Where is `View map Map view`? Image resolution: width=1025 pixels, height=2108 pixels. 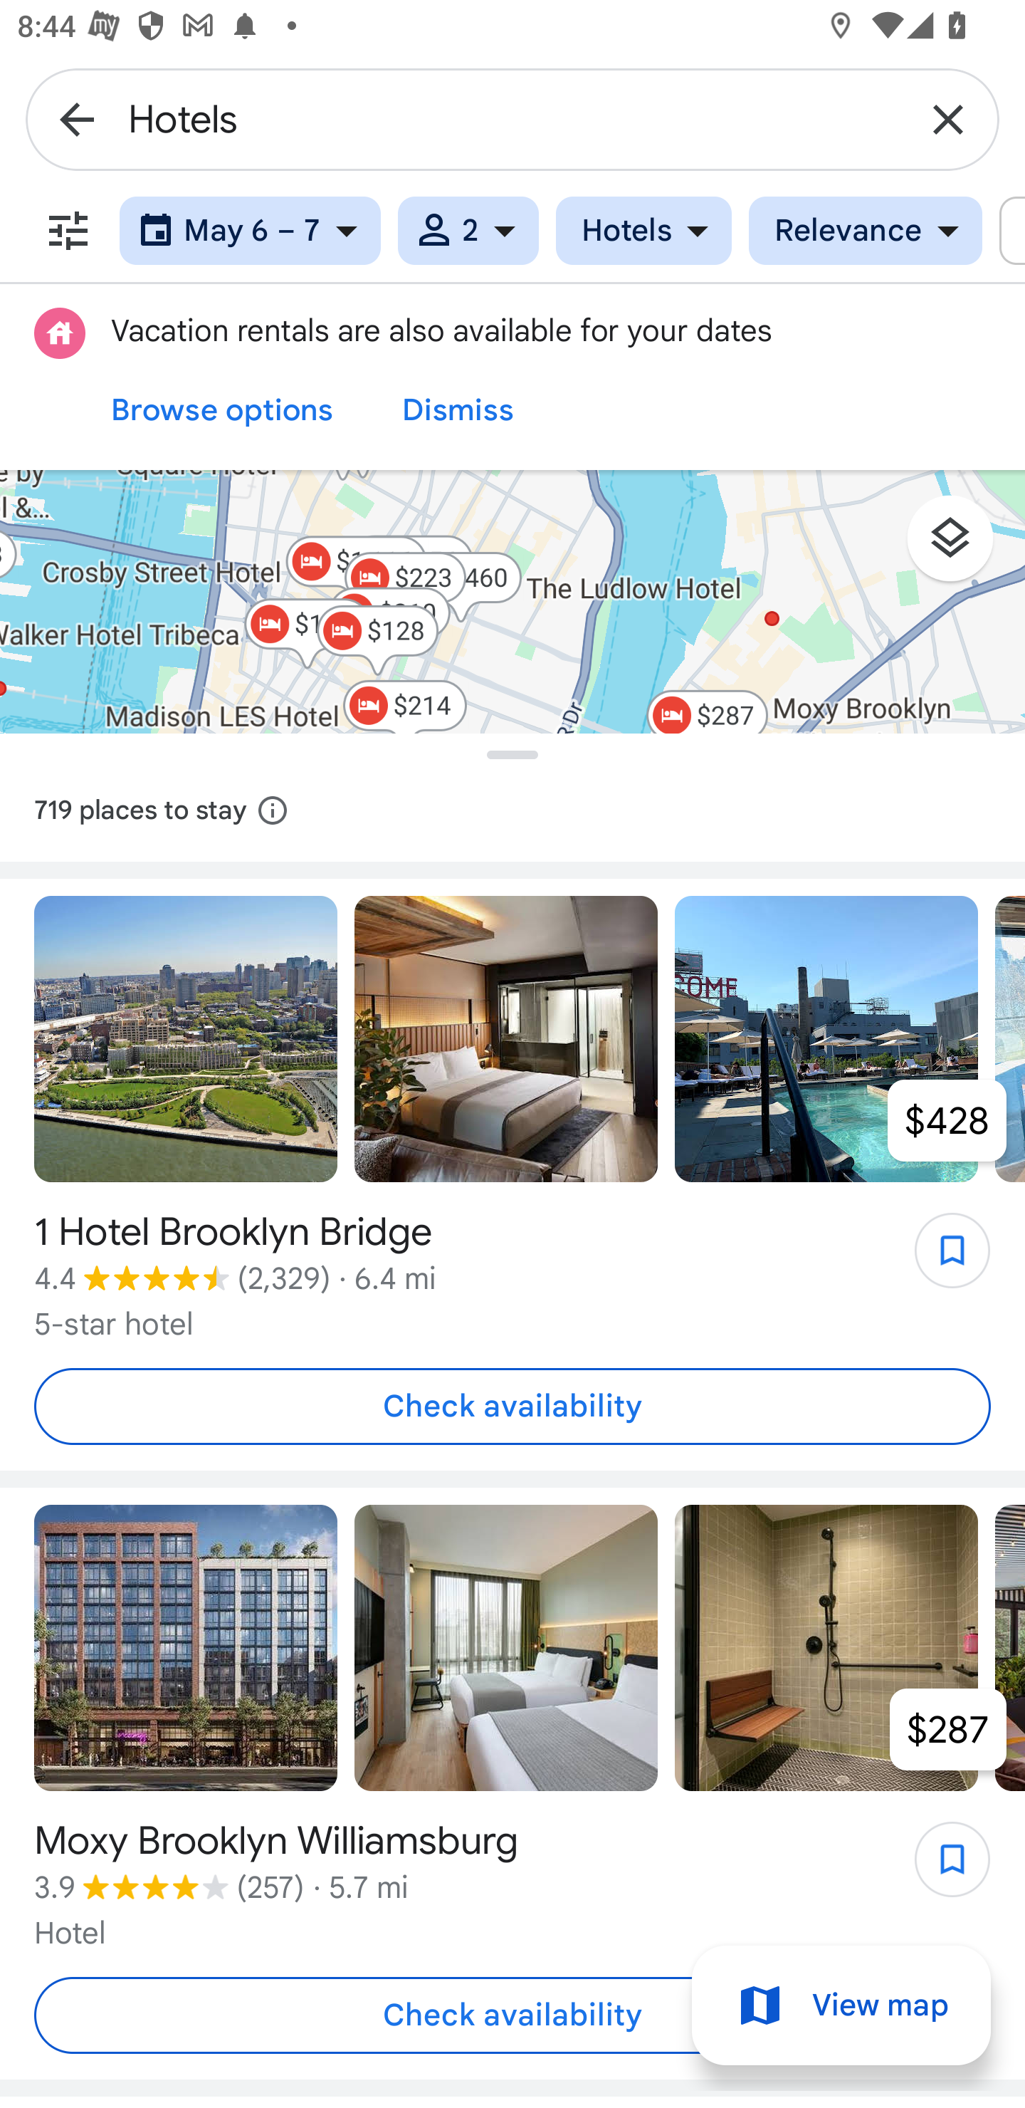
View map Map view is located at coordinates (841, 2005).